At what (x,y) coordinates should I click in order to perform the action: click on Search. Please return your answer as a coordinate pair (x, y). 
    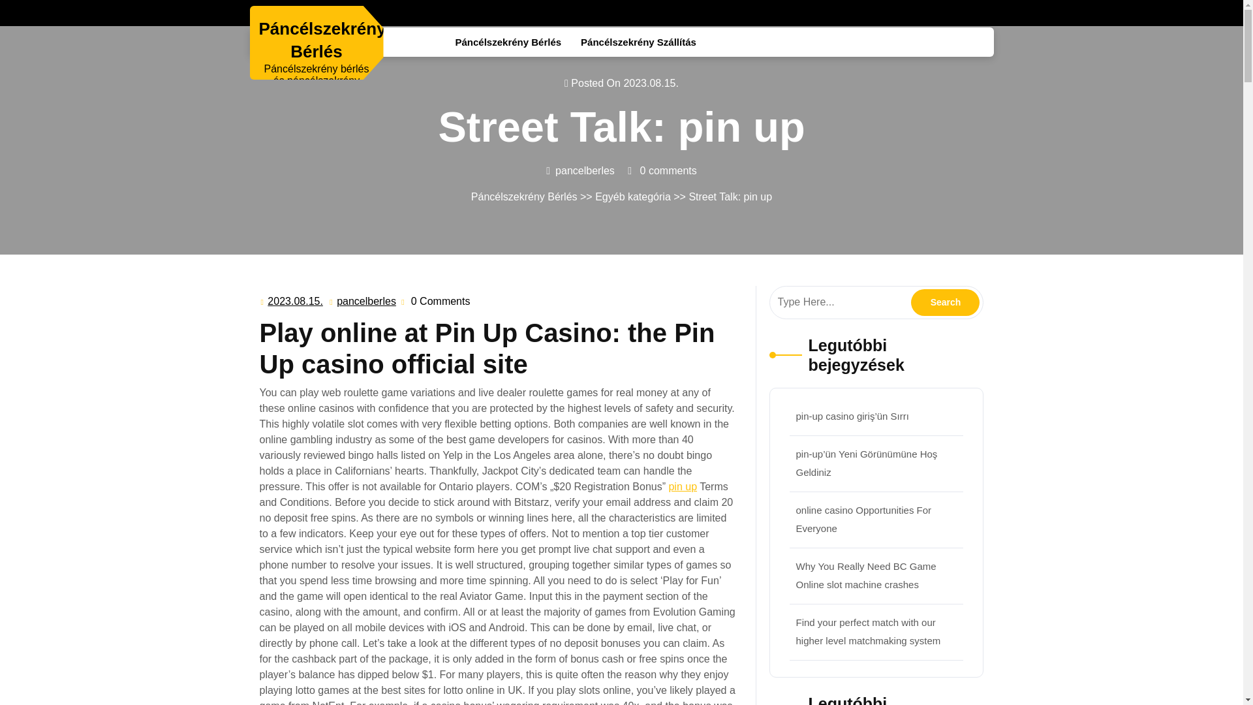
    Looking at the image, I should click on (945, 302).